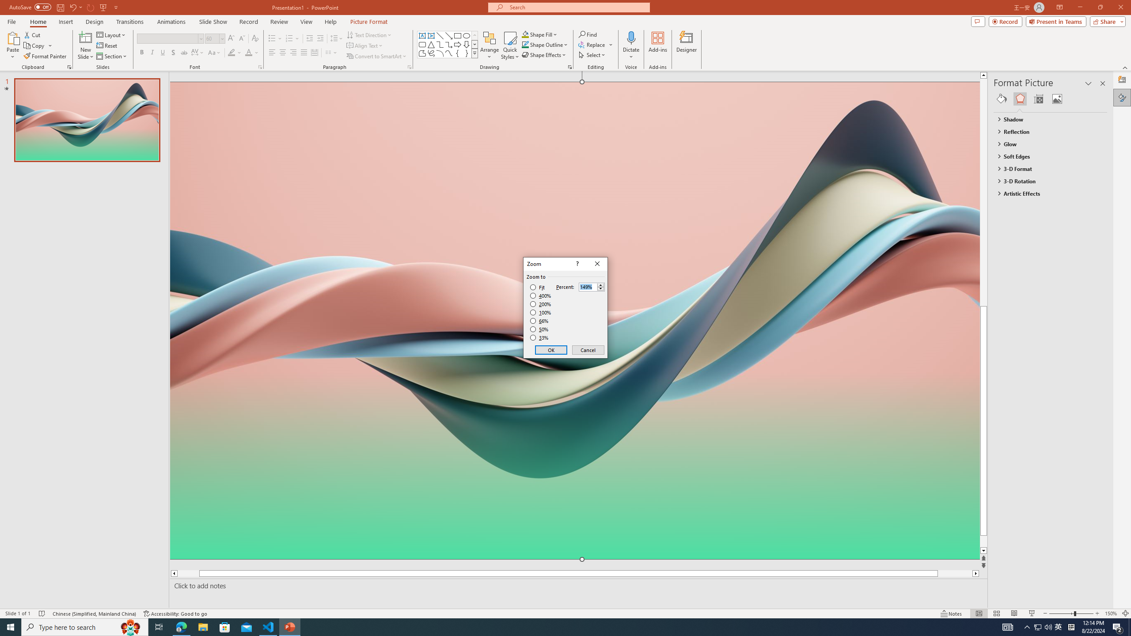 The image size is (1131, 636). What do you see at coordinates (87, 120) in the screenshot?
I see `Slide` at bounding box center [87, 120].